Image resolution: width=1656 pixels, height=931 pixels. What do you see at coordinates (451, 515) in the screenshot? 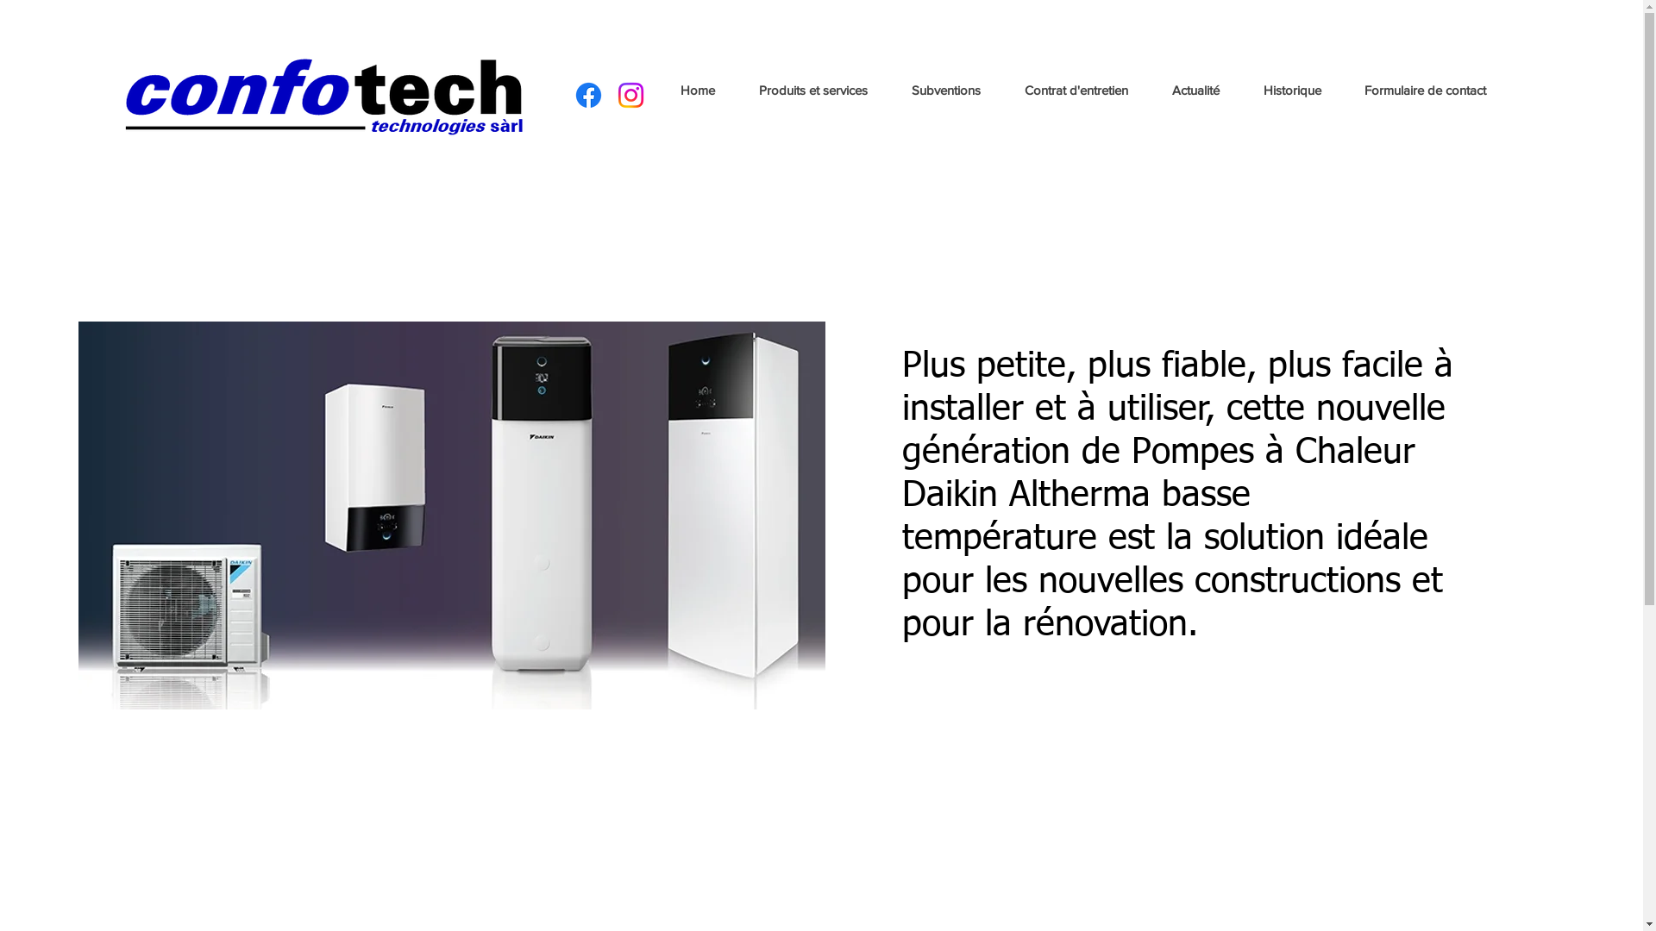
I see `kkk_focus-pompe-di-calore-altherma-3-dai` at bounding box center [451, 515].